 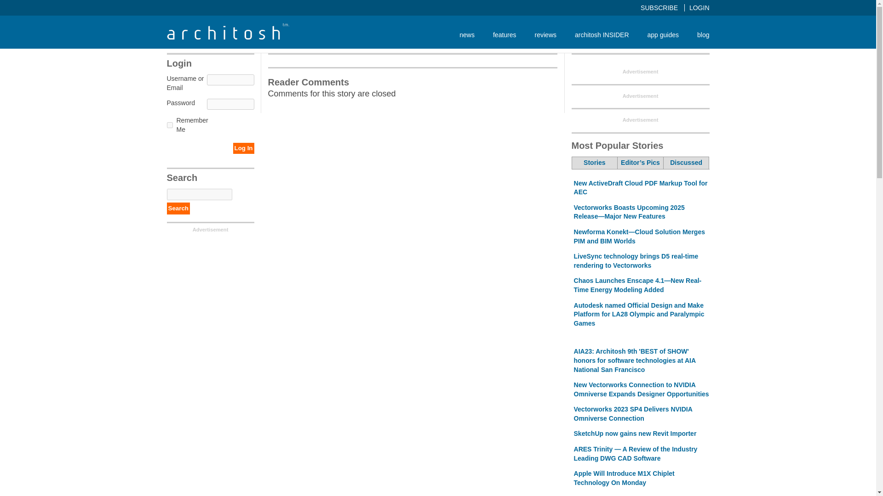 I want to click on features, so click(x=505, y=34).